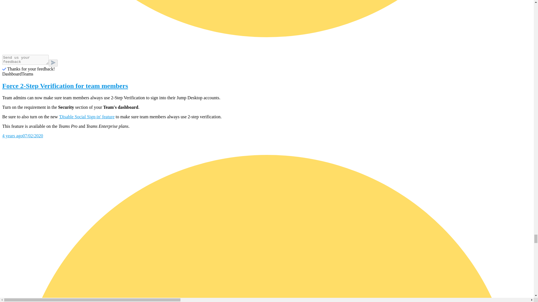  Describe the element at coordinates (267, 86) in the screenshot. I see `Force 2-Step Verification for team members` at that location.